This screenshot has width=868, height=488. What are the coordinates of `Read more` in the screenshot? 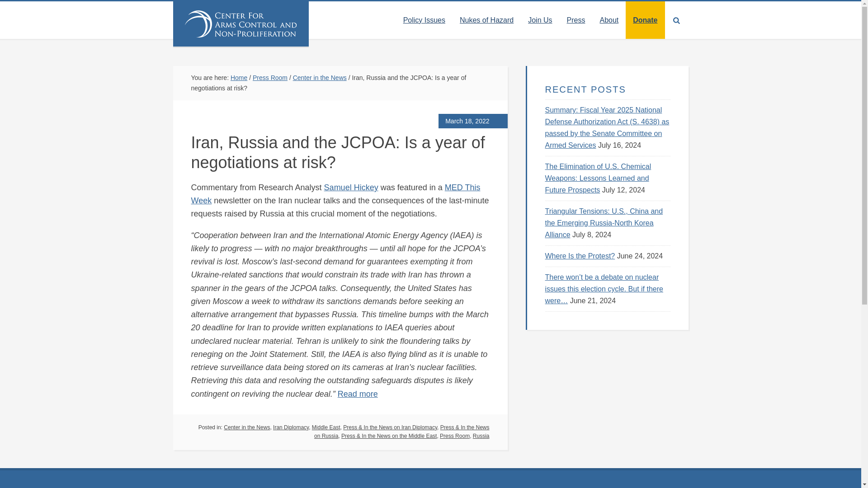 It's located at (357, 394).